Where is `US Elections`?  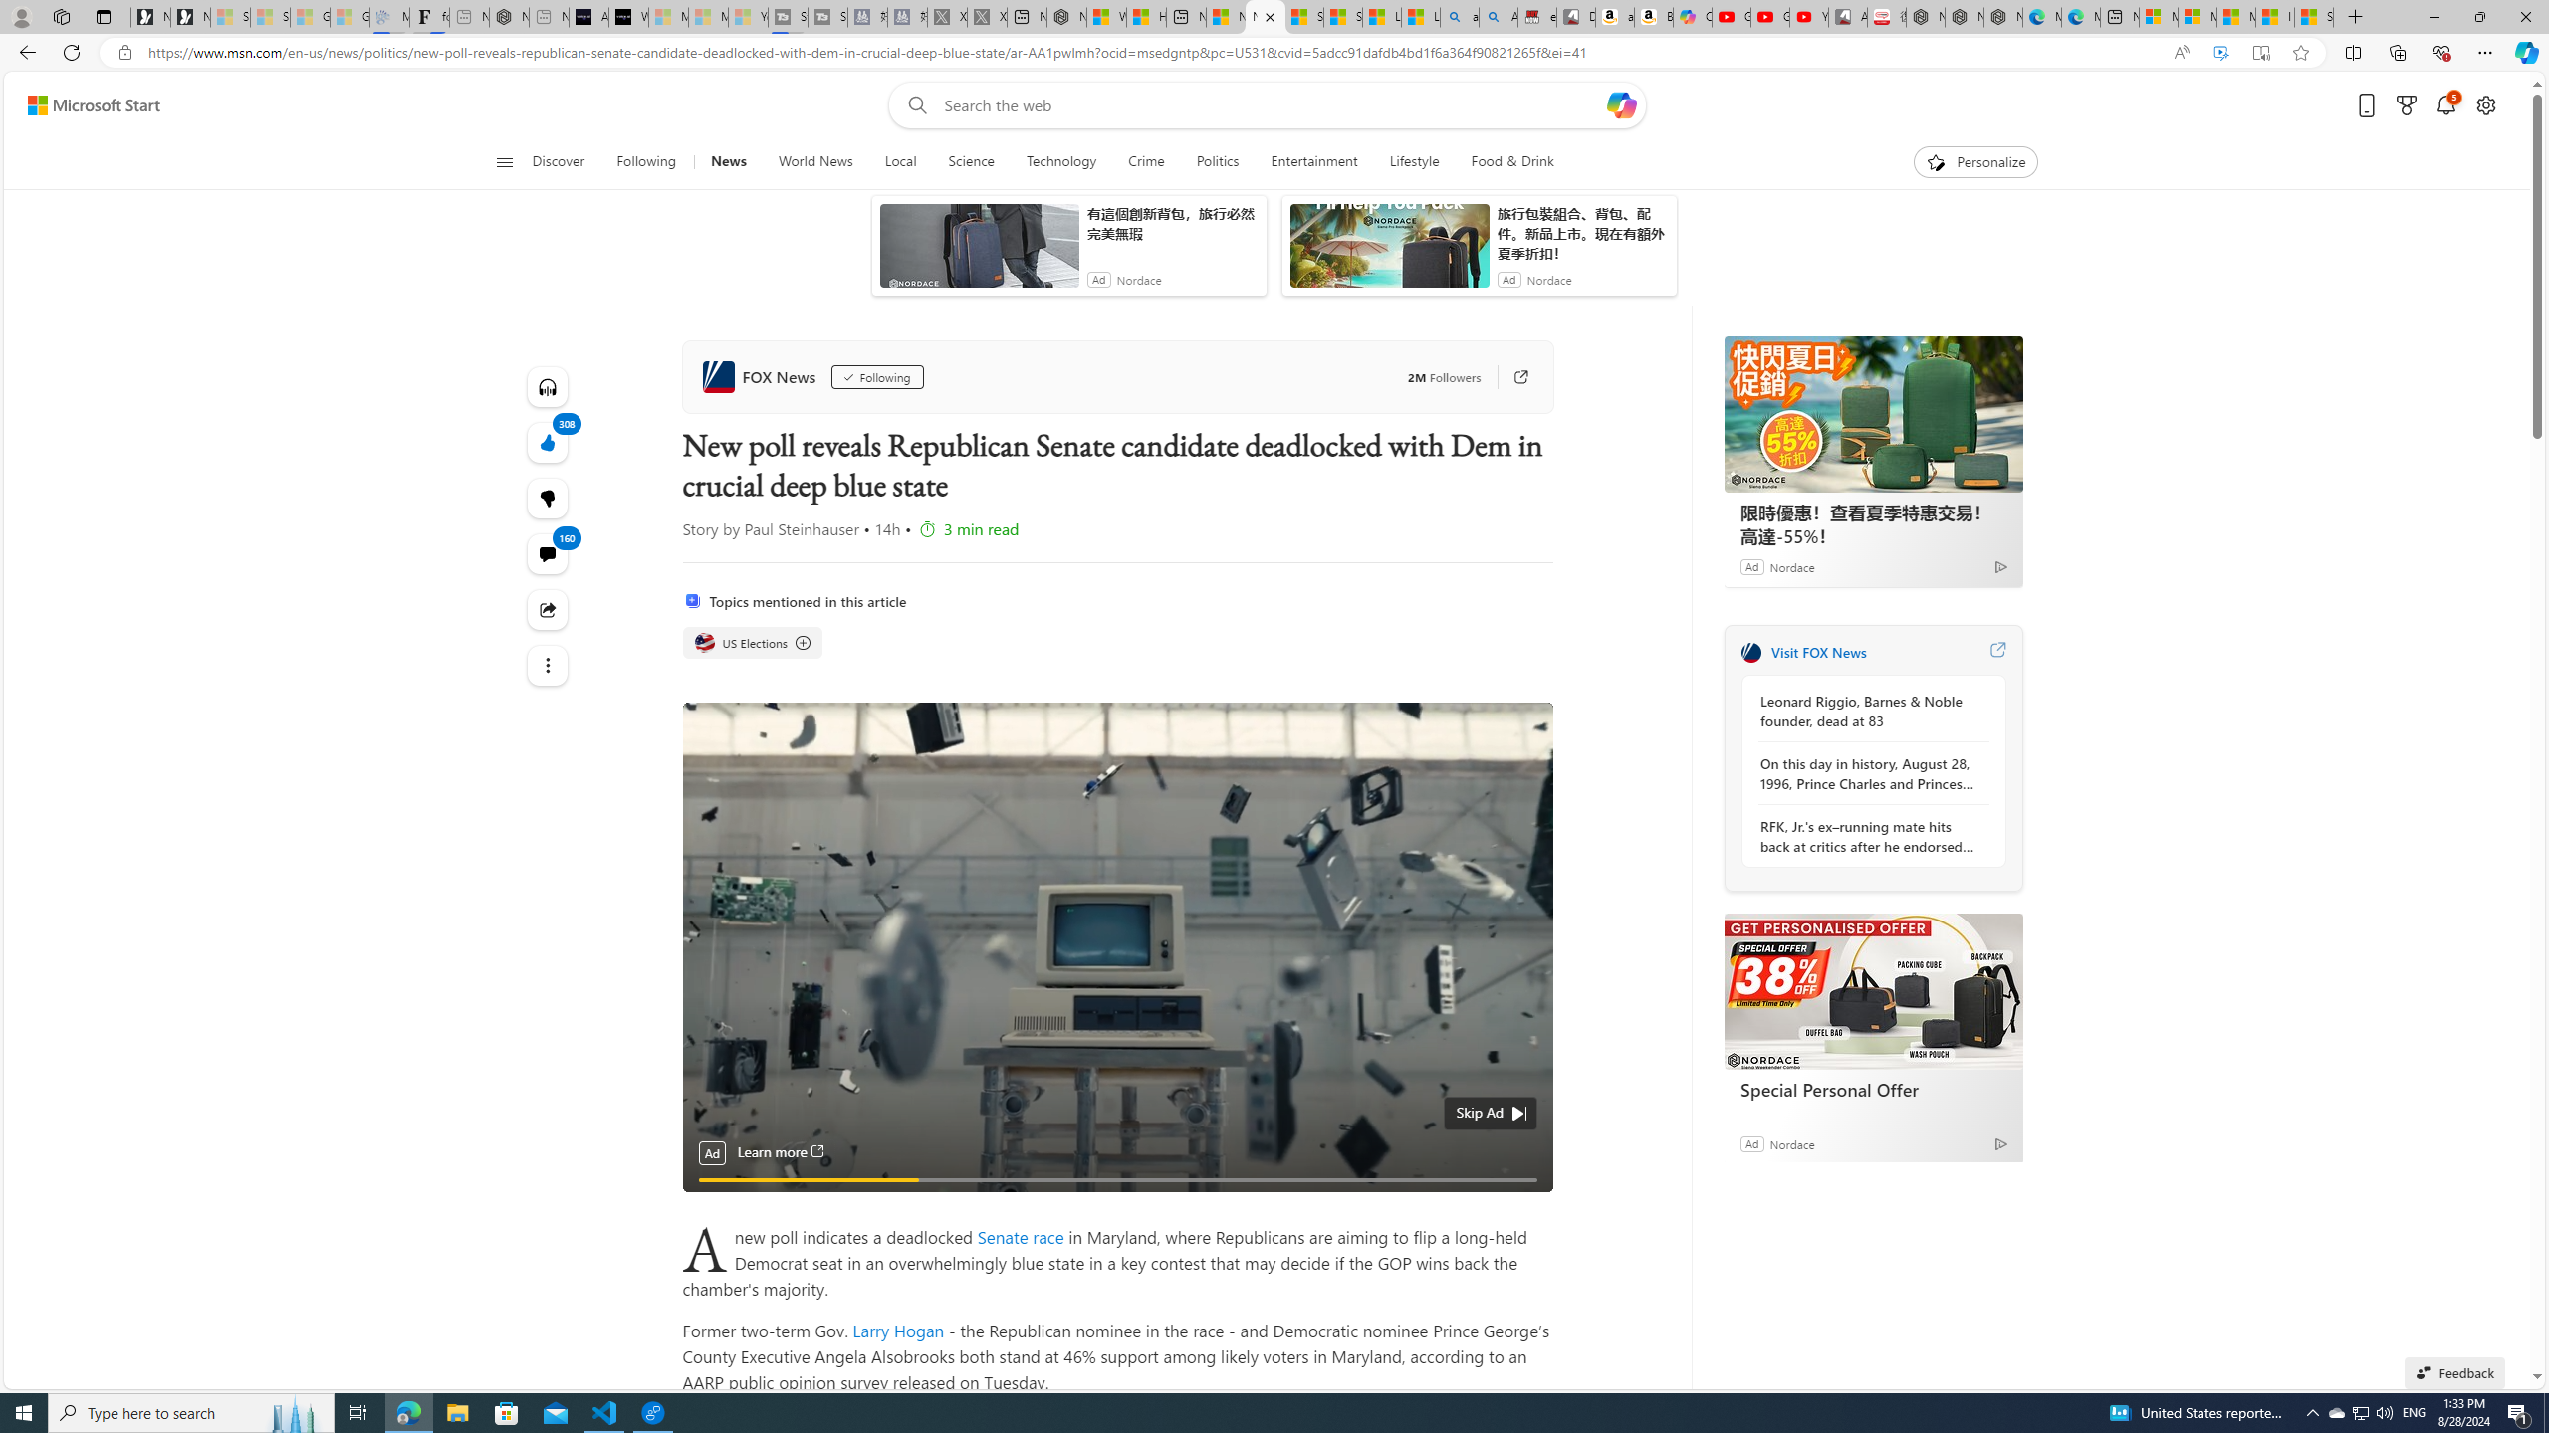 US Elections is located at coordinates (753, 643).